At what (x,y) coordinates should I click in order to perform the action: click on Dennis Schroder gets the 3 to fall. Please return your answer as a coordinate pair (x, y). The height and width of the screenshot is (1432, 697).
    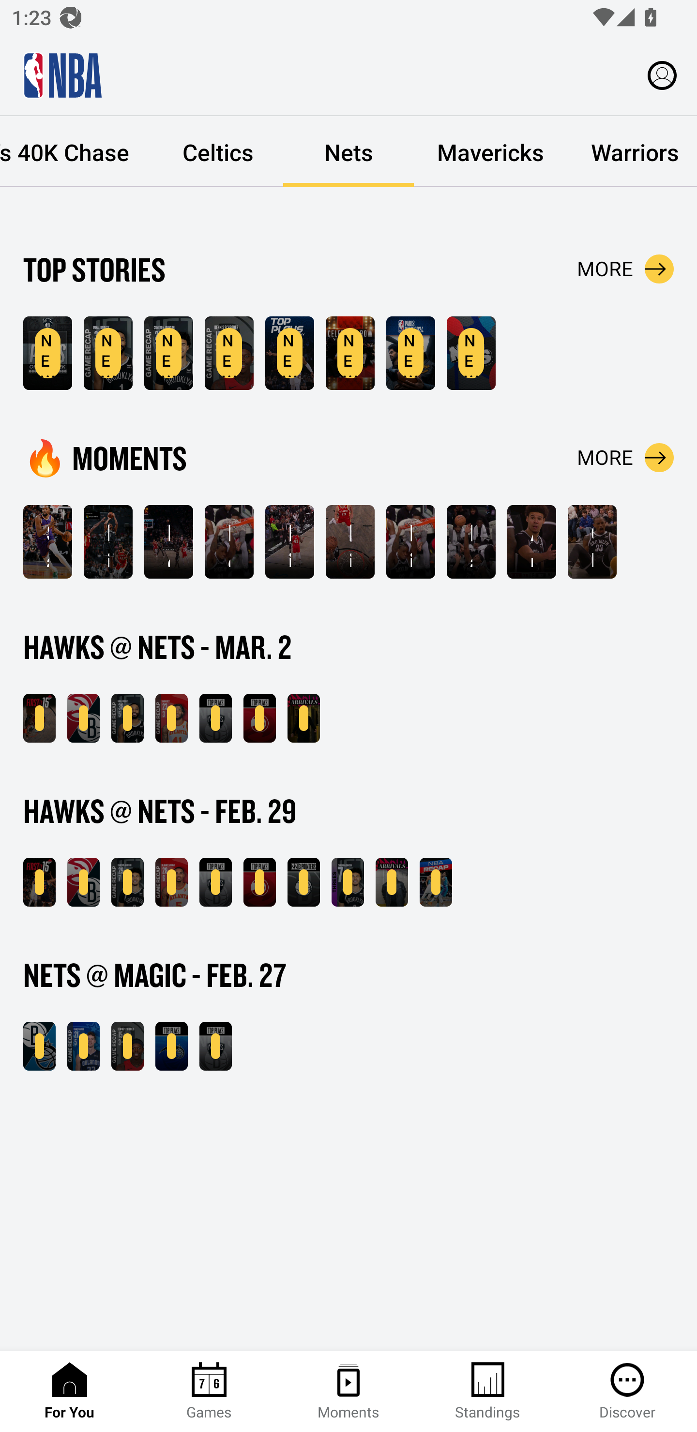
    Looking at the image, I should click on (168, 542).